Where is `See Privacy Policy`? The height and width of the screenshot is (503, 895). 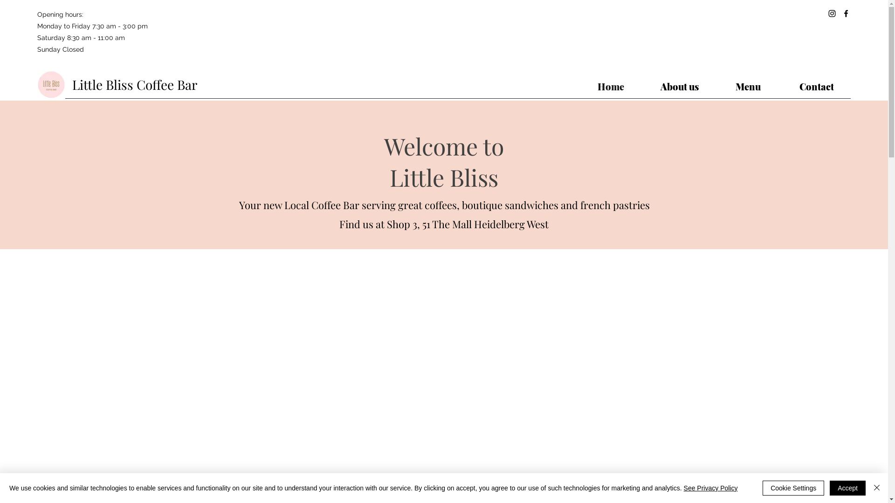 See Privacy Policy is located at coordinates (711, 488).